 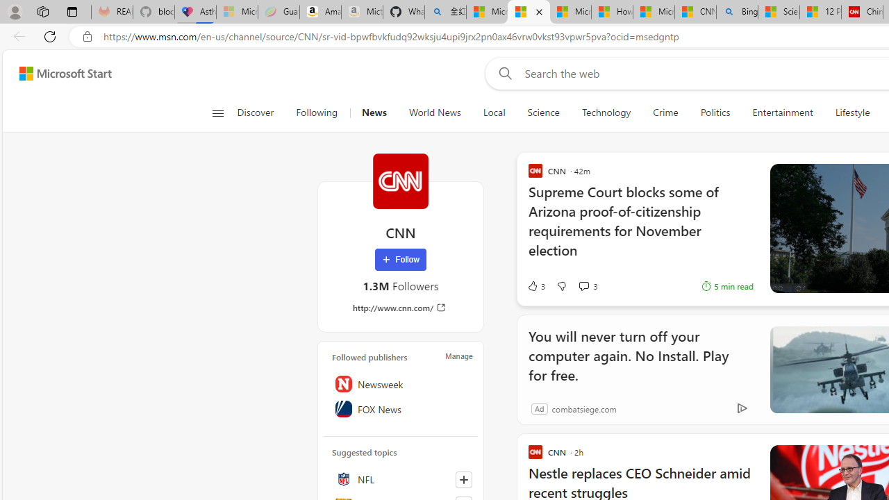 What do you see at coordinates (778, 12) in the screenshot?
I see `Science - MSN` at bounding box center [778, 12].